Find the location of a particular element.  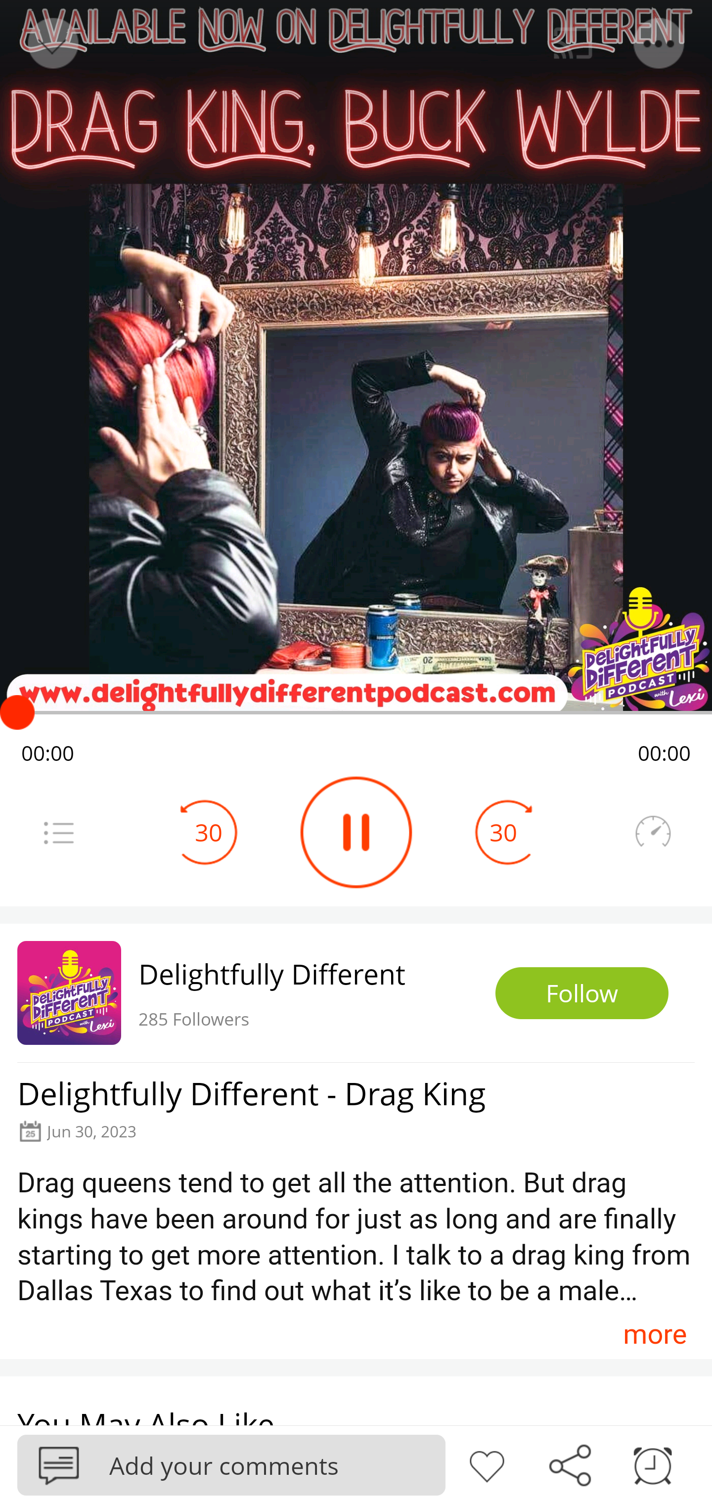

Menu is located at coordinates (660, 44).